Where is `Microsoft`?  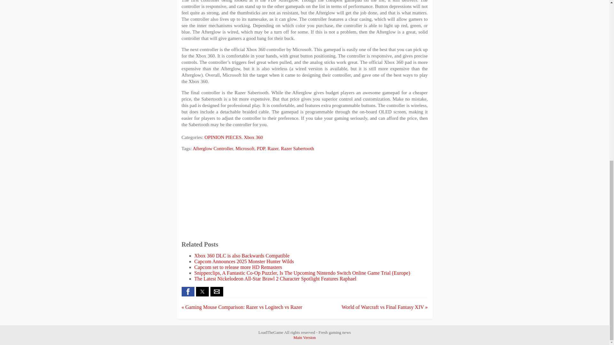
Microsoft is located at coordinates (244, 148).